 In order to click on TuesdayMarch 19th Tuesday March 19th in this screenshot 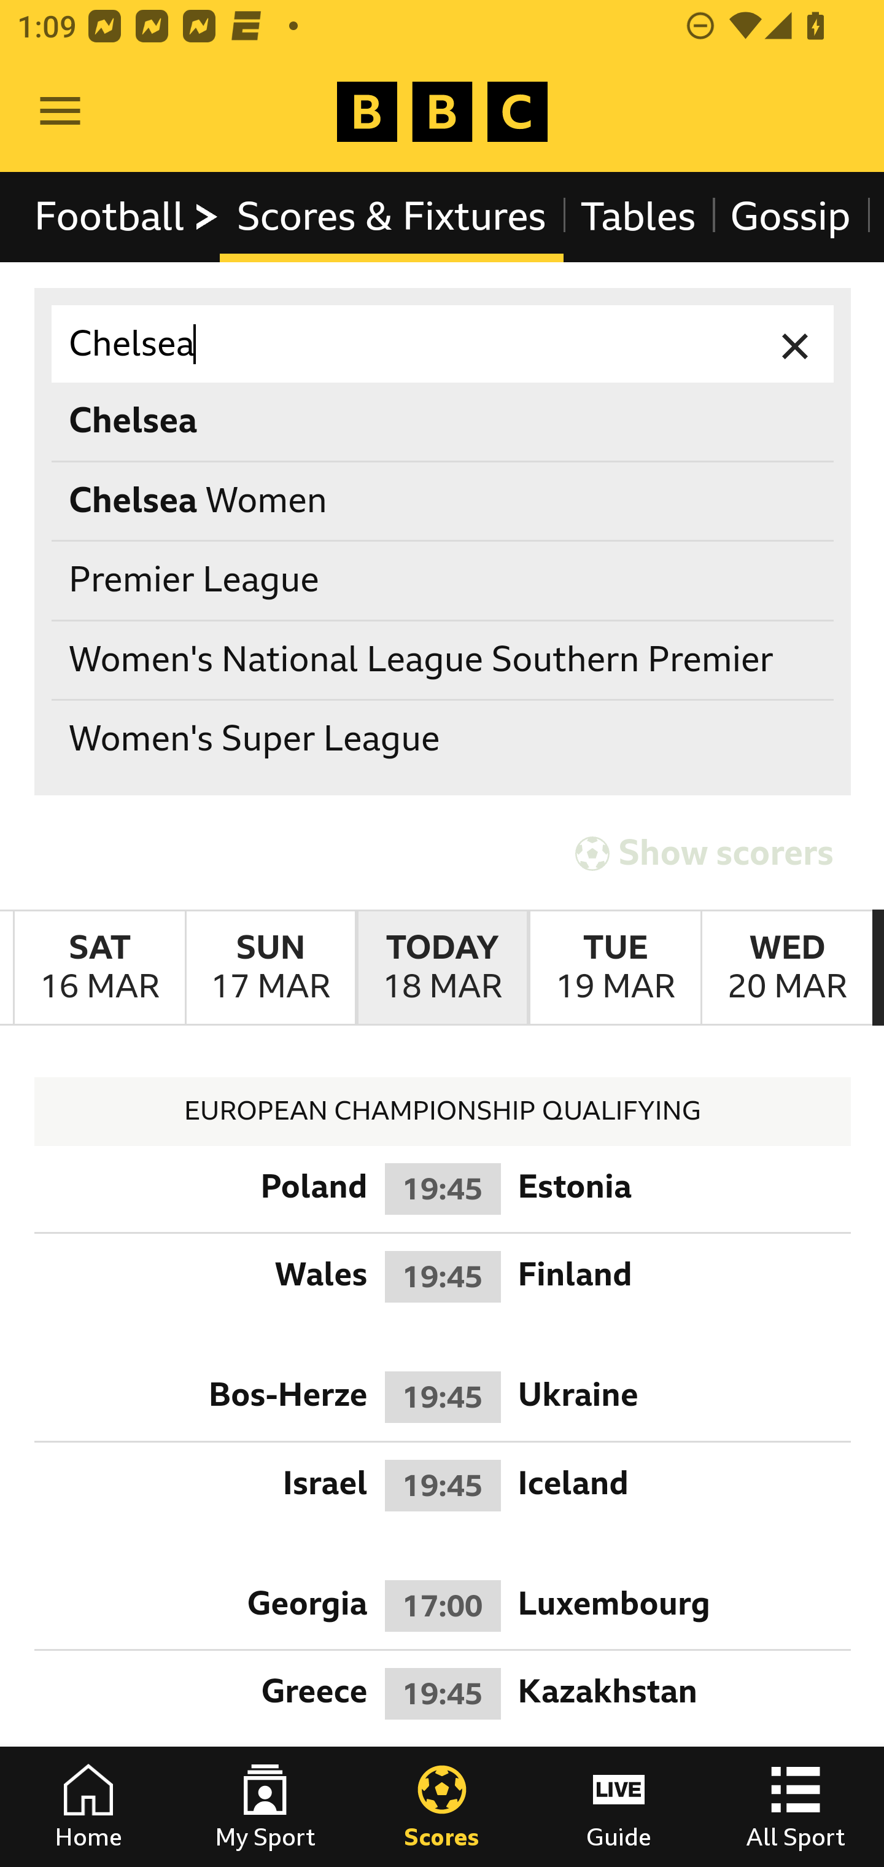, I will do `click(614, 968)`.